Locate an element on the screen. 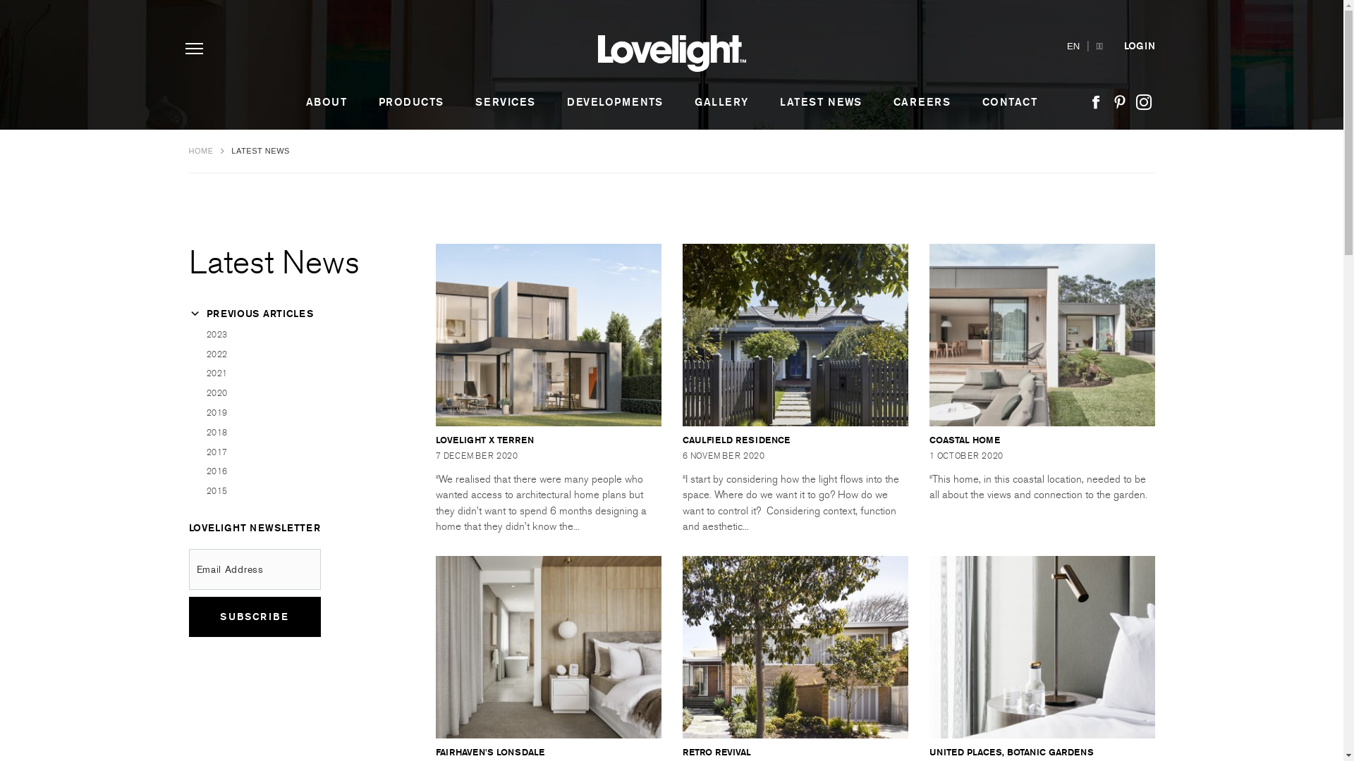 This screenshot has width=1354, height=761. Pinterest is located at coordinates (1120, 103).